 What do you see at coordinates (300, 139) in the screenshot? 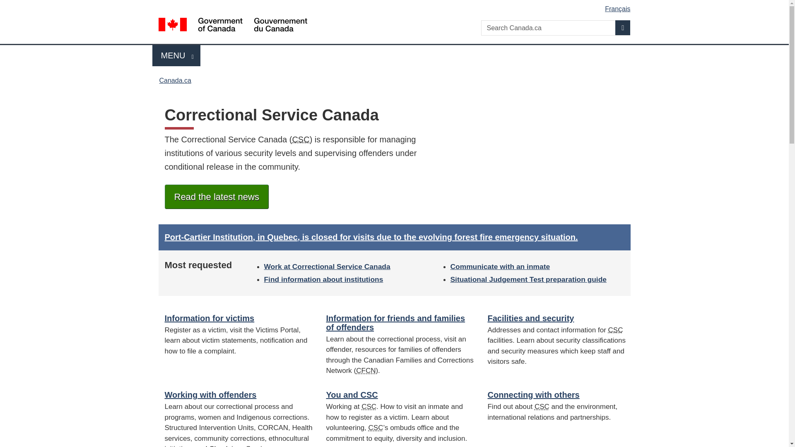
I see `Correctional Service Canada` at bounding box center [300, 139].